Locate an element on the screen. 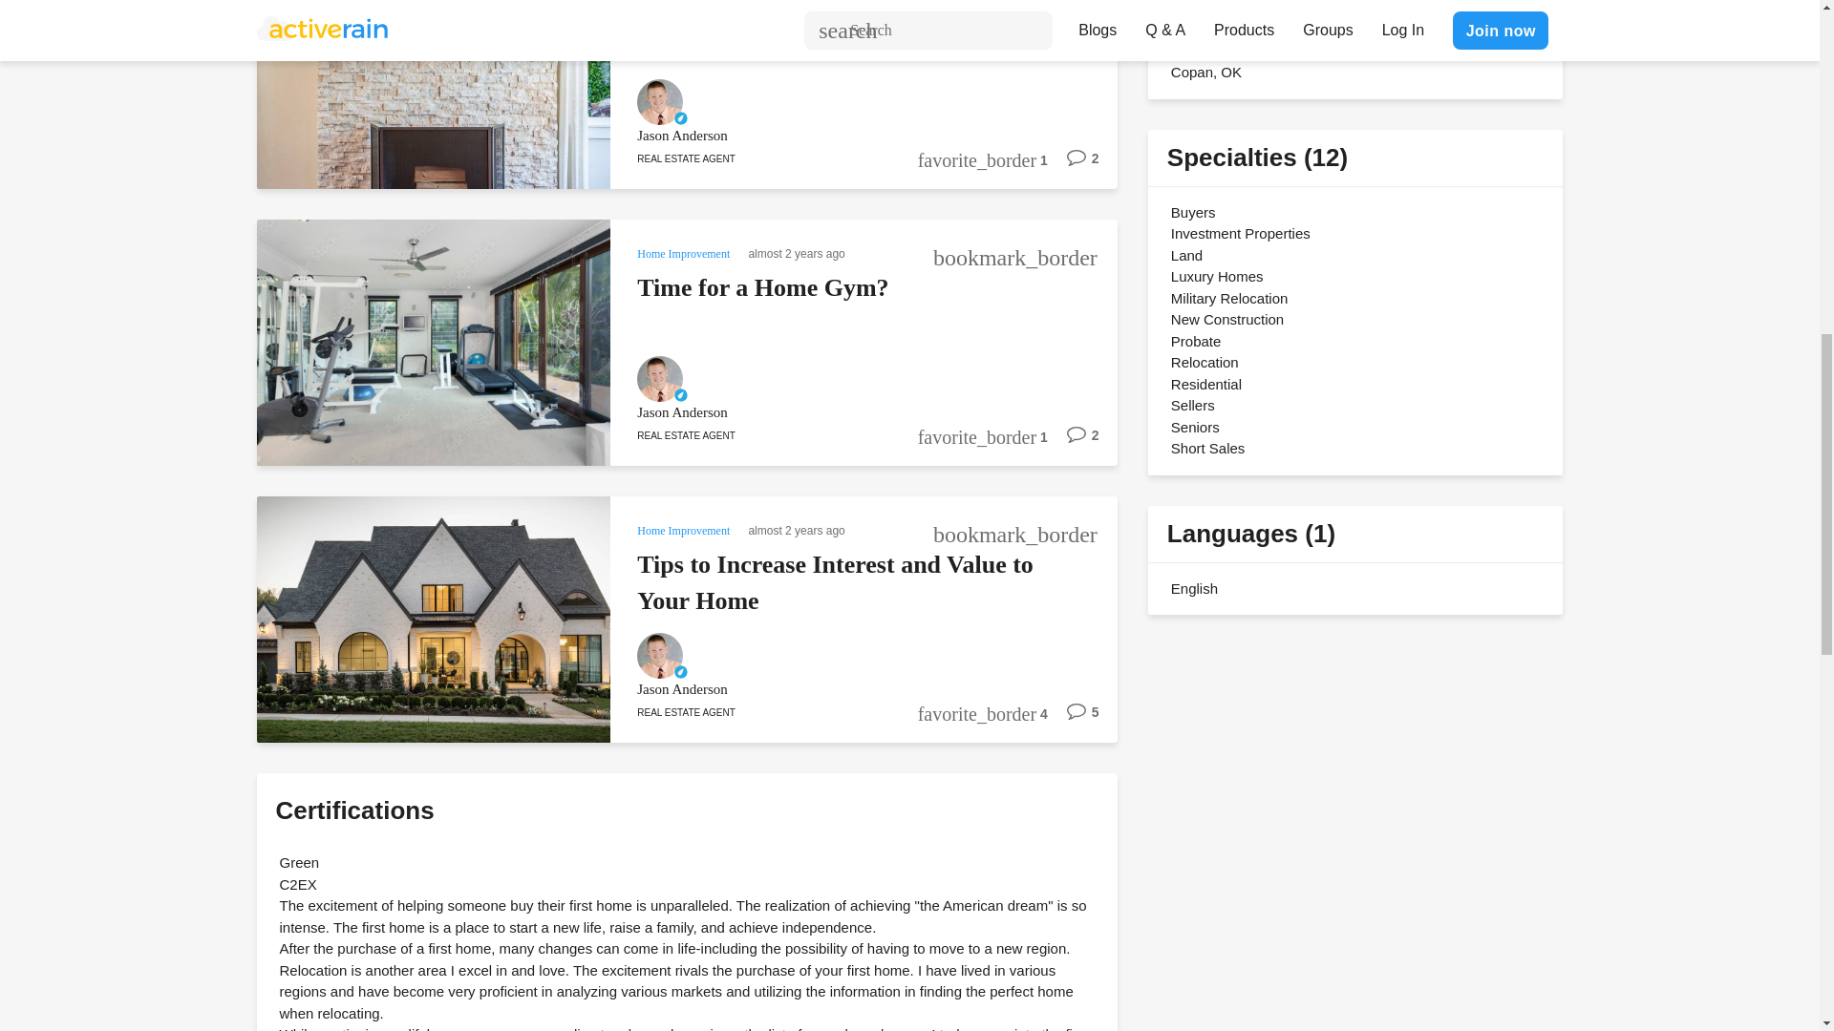  Home Improvement is located at coordinates (685, 252).